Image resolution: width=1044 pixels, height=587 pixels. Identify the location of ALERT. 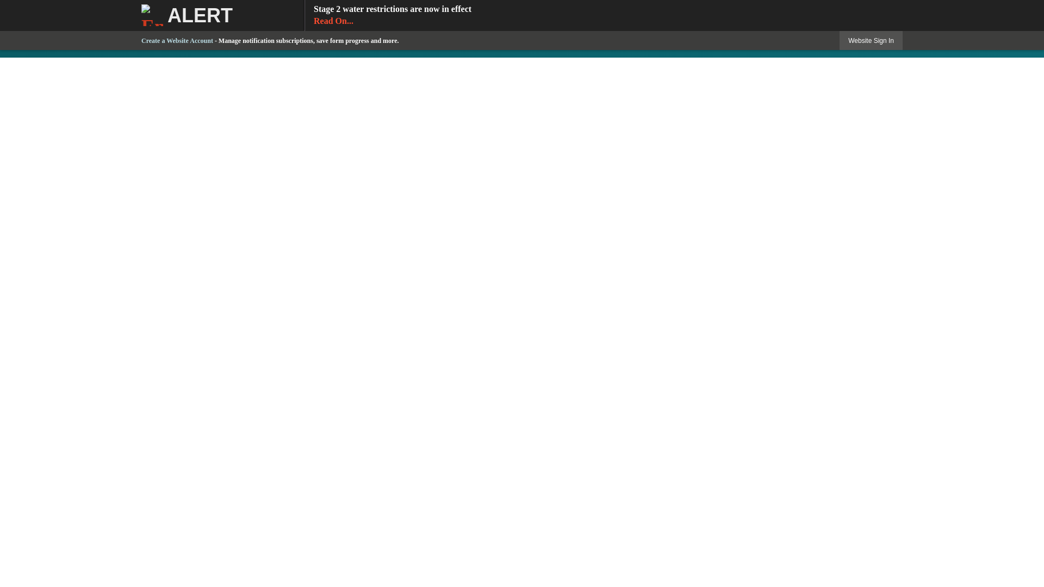
(223, 15).